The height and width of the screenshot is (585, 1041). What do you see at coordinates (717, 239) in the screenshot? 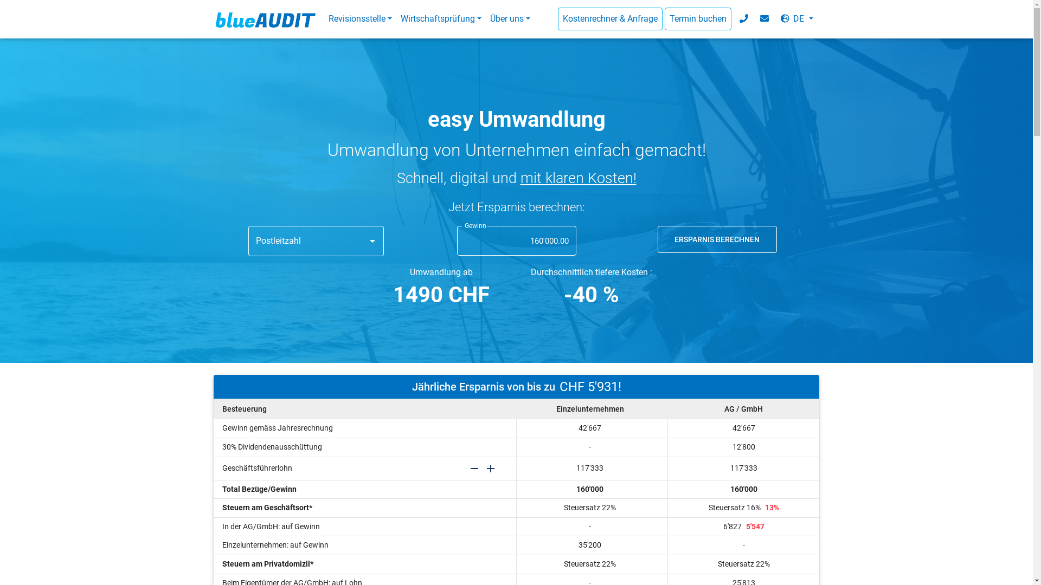
I see `ERSPARNIS BERECHNEN` at bounding box center [717, 239].